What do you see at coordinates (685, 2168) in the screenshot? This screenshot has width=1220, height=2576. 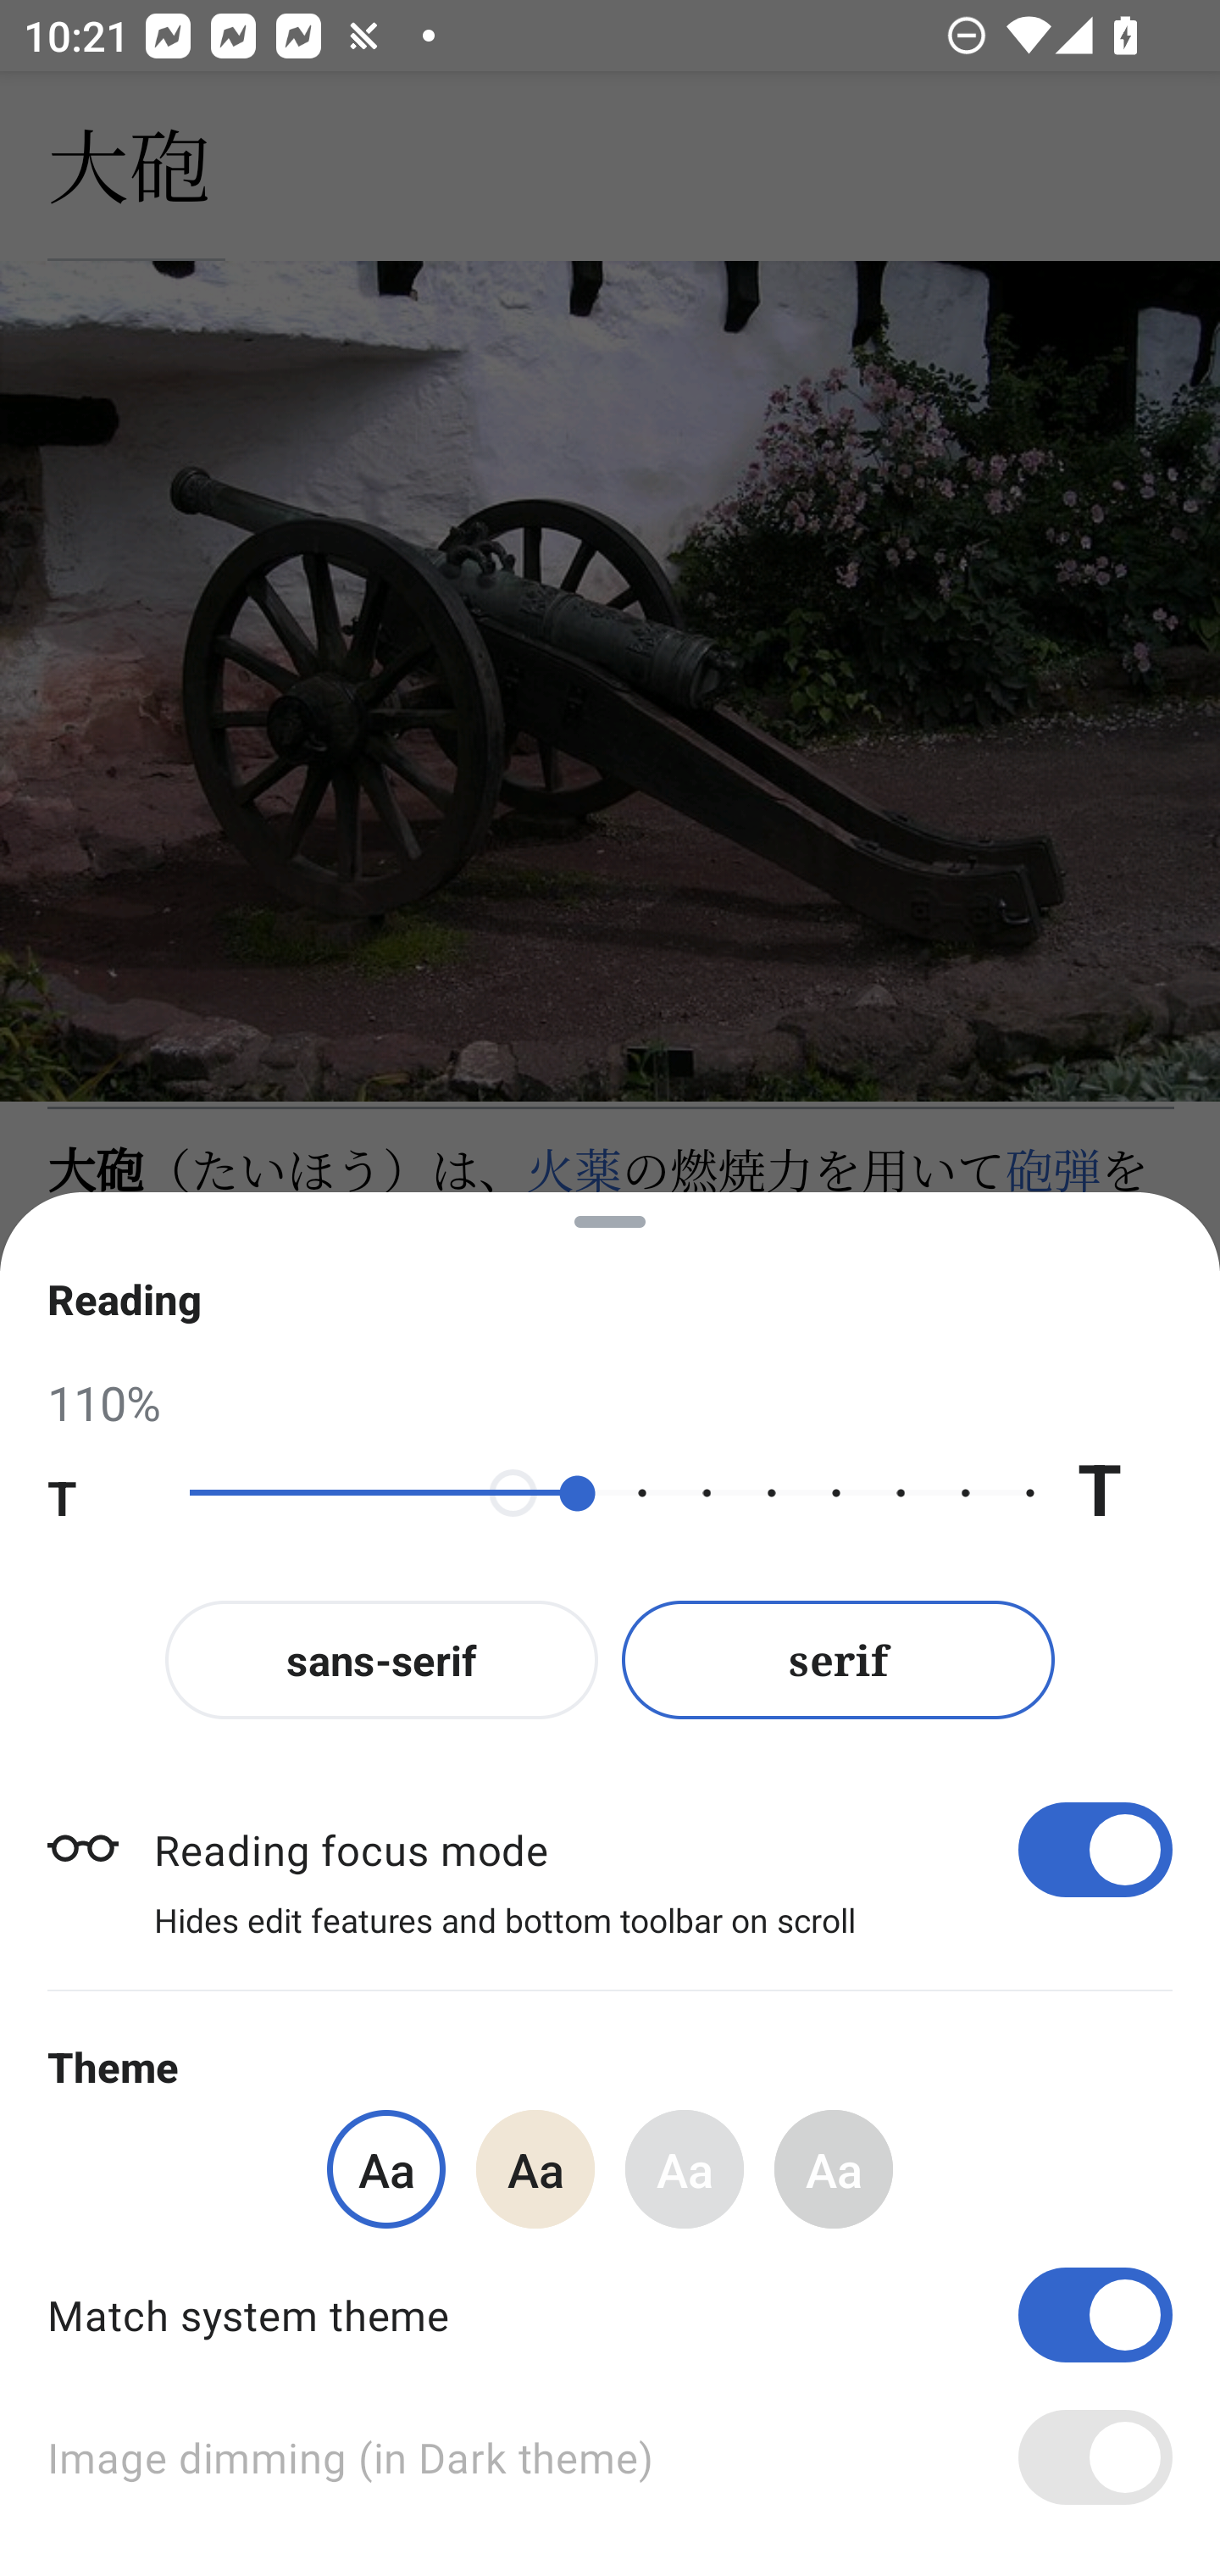 I see `Aa` at bounding box center [685, 2168].